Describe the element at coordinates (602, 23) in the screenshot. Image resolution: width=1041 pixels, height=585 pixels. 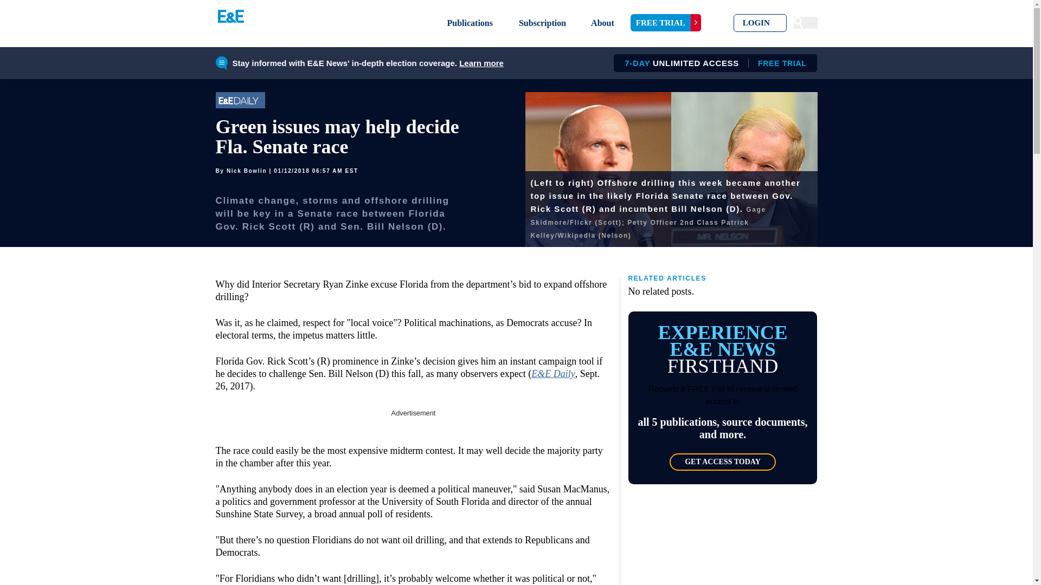
I see `About` at that location.